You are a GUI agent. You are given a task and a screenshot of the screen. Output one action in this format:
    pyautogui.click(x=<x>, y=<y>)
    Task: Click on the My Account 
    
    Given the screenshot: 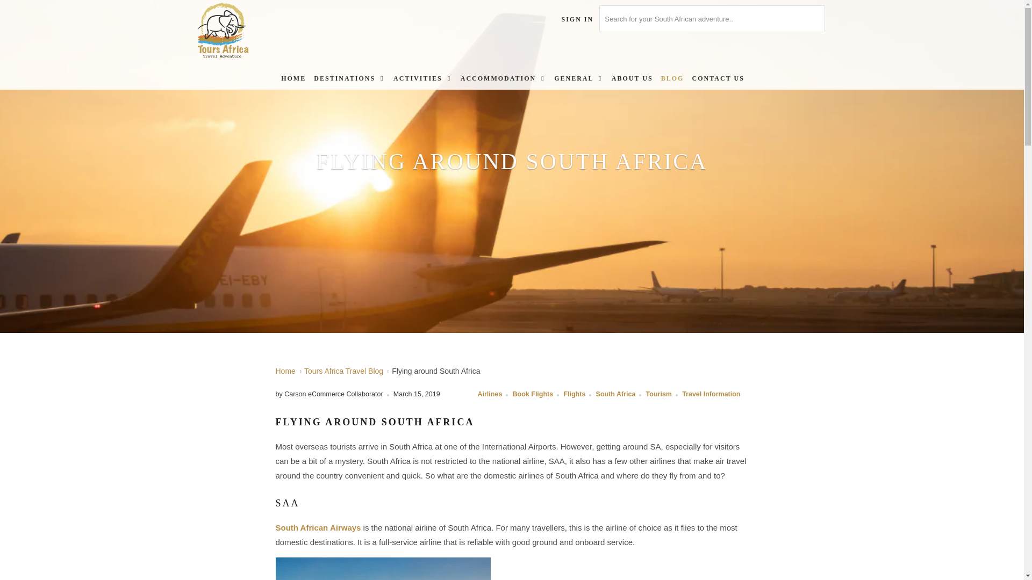 What is the action you would take?
    pyautogui.click(x=577, y=19)
    